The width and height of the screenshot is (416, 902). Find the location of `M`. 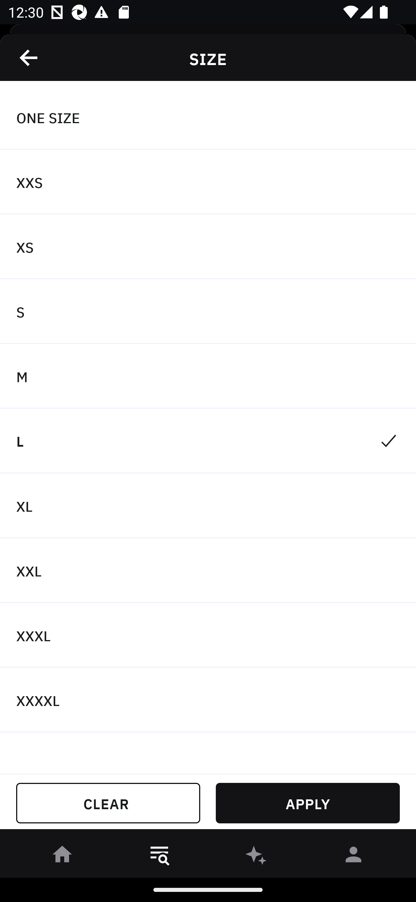

M is located at coordinates (208, 376).